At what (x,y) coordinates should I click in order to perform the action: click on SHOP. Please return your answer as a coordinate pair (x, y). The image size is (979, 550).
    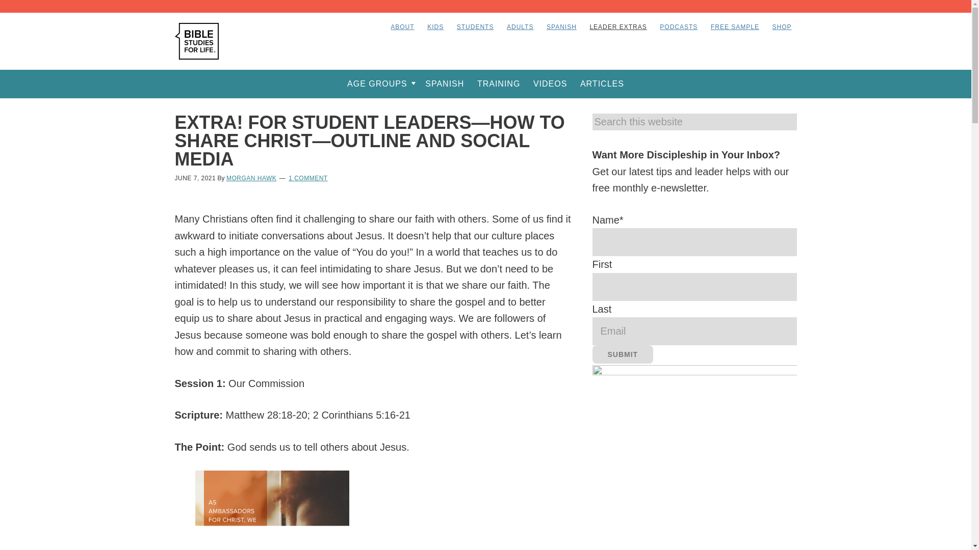
    Looking at the image, I should click on (781, 26).